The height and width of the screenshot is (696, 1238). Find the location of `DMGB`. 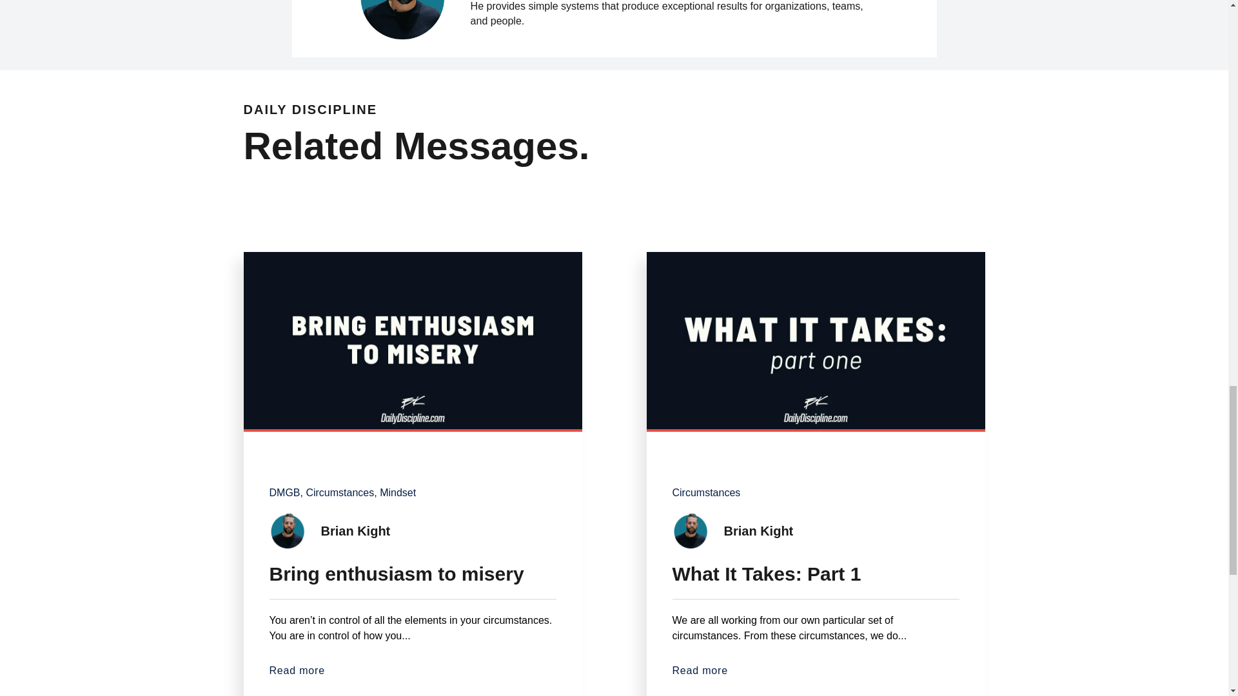

DMGB is located at coordinates (286, 492).